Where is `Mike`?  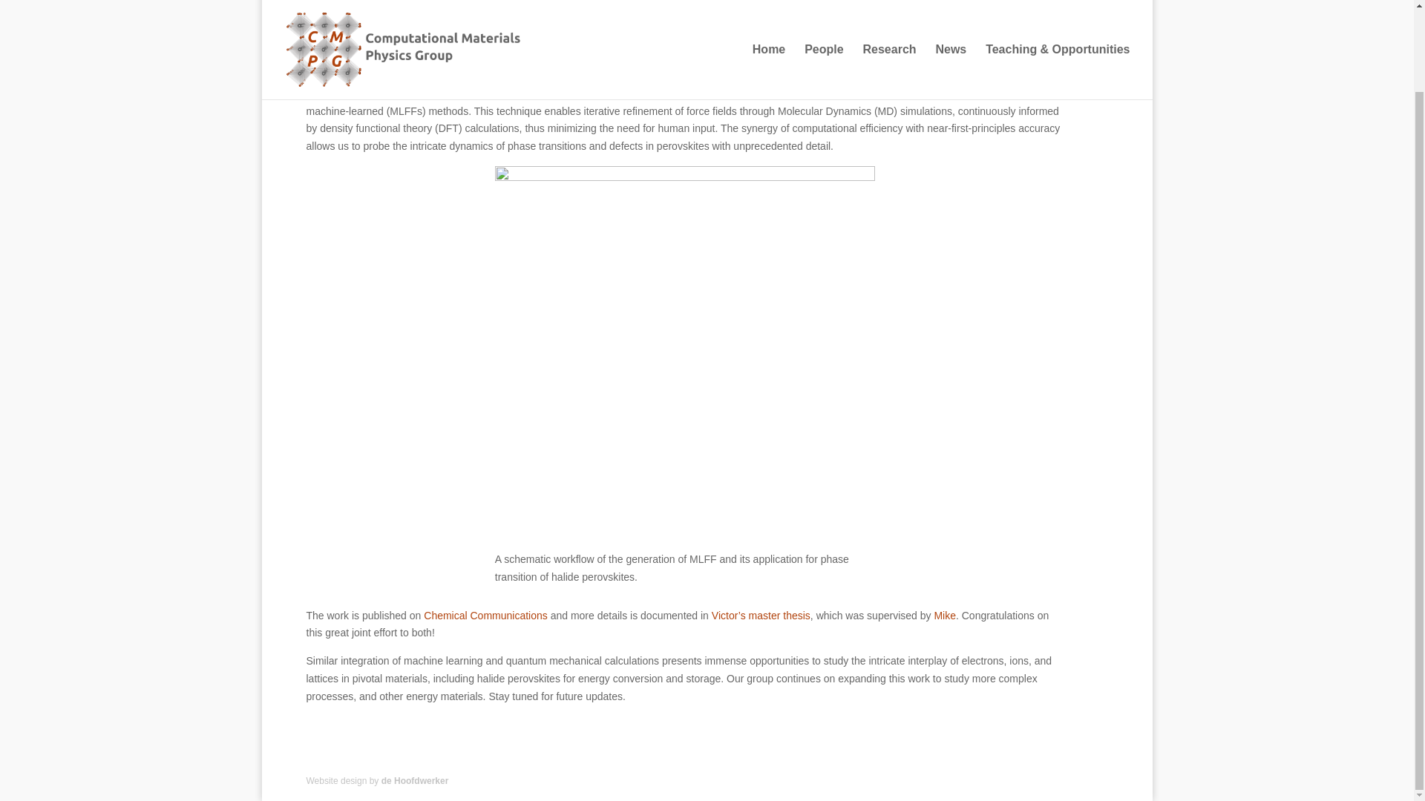
Mike is located at coordinates (750, 93).